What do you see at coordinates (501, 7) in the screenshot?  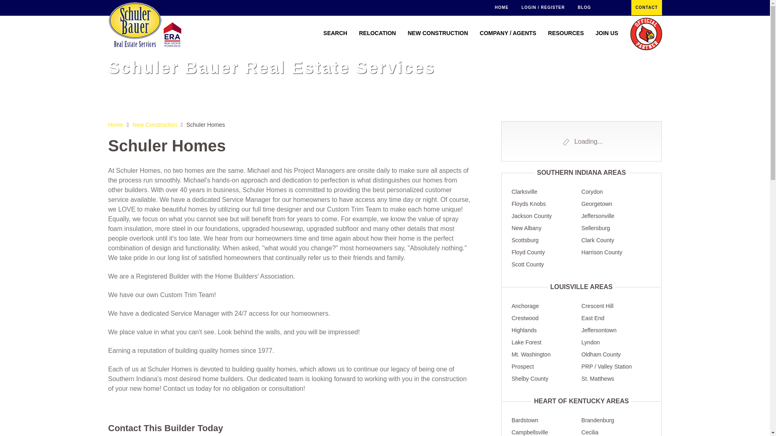 I see `HOME` at bounding box center [501, 7].